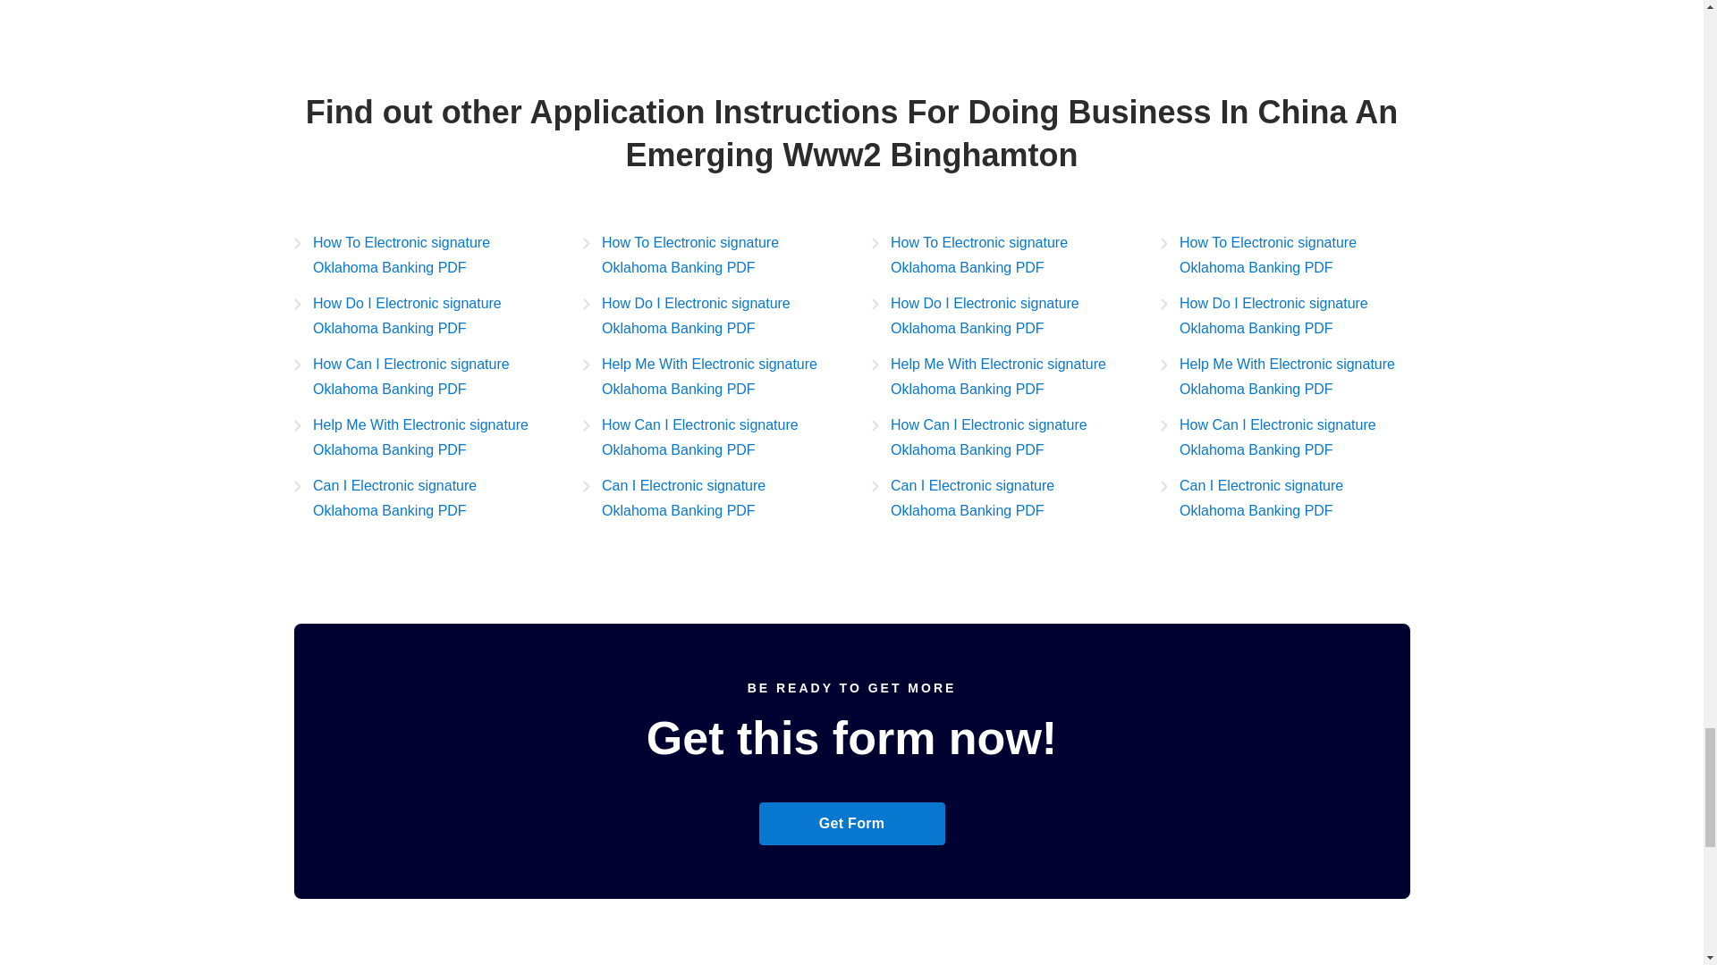  I want to click on How Do I Electronic signature Oklahoma Banking PDF, so click(708, 316).